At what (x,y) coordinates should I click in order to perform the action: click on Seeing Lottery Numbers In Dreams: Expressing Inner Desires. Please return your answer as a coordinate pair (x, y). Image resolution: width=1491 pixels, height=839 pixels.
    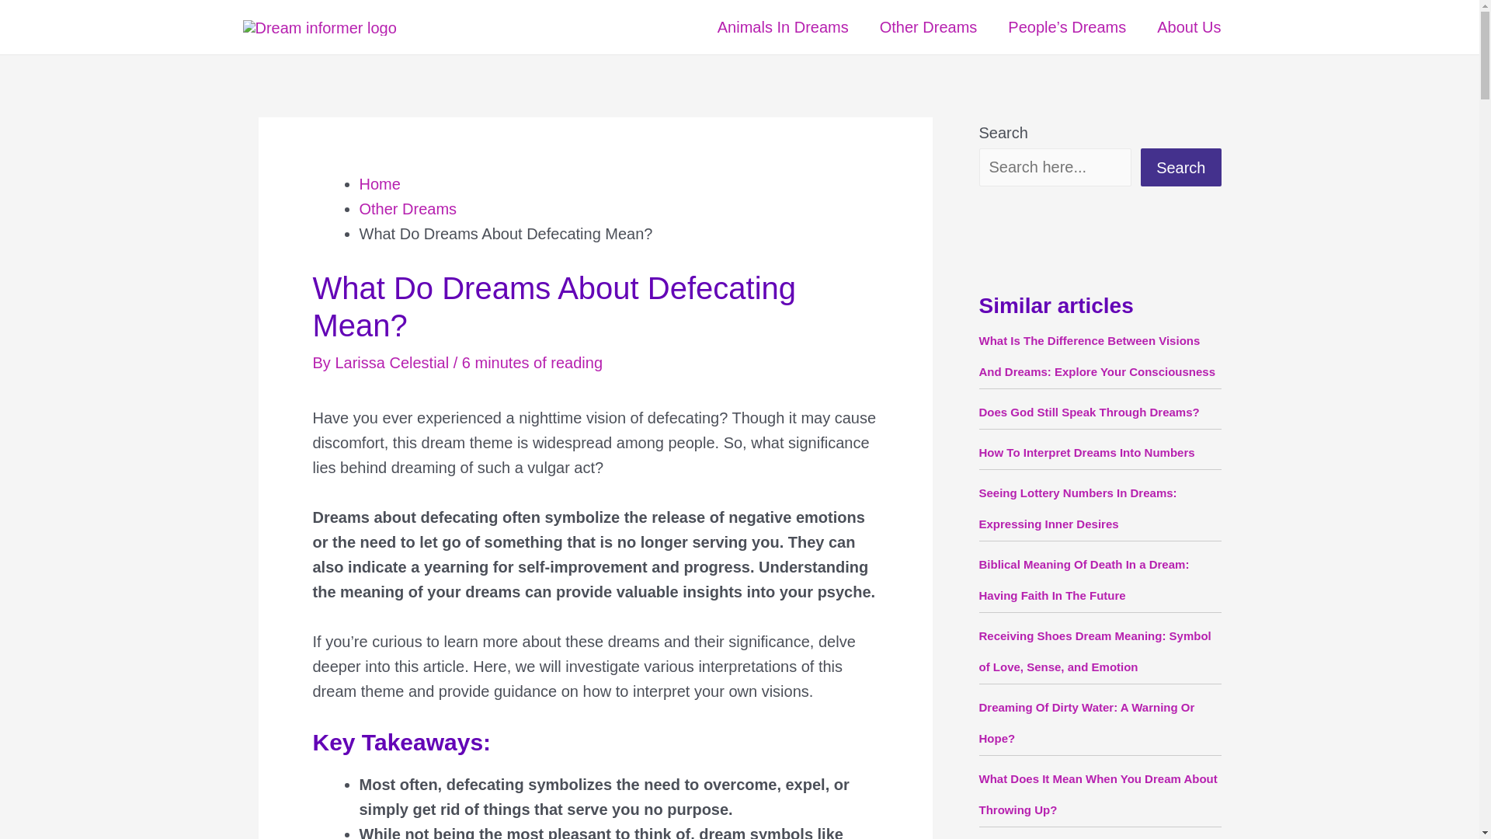
    Looking at the image, I should click on (1076, 508).